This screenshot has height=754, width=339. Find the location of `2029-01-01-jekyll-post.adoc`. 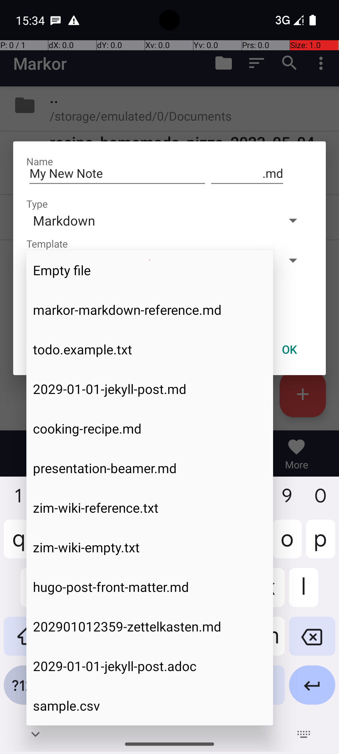

2029-01-01-jekyll-post.adoc is located at coordinates (150, 666).